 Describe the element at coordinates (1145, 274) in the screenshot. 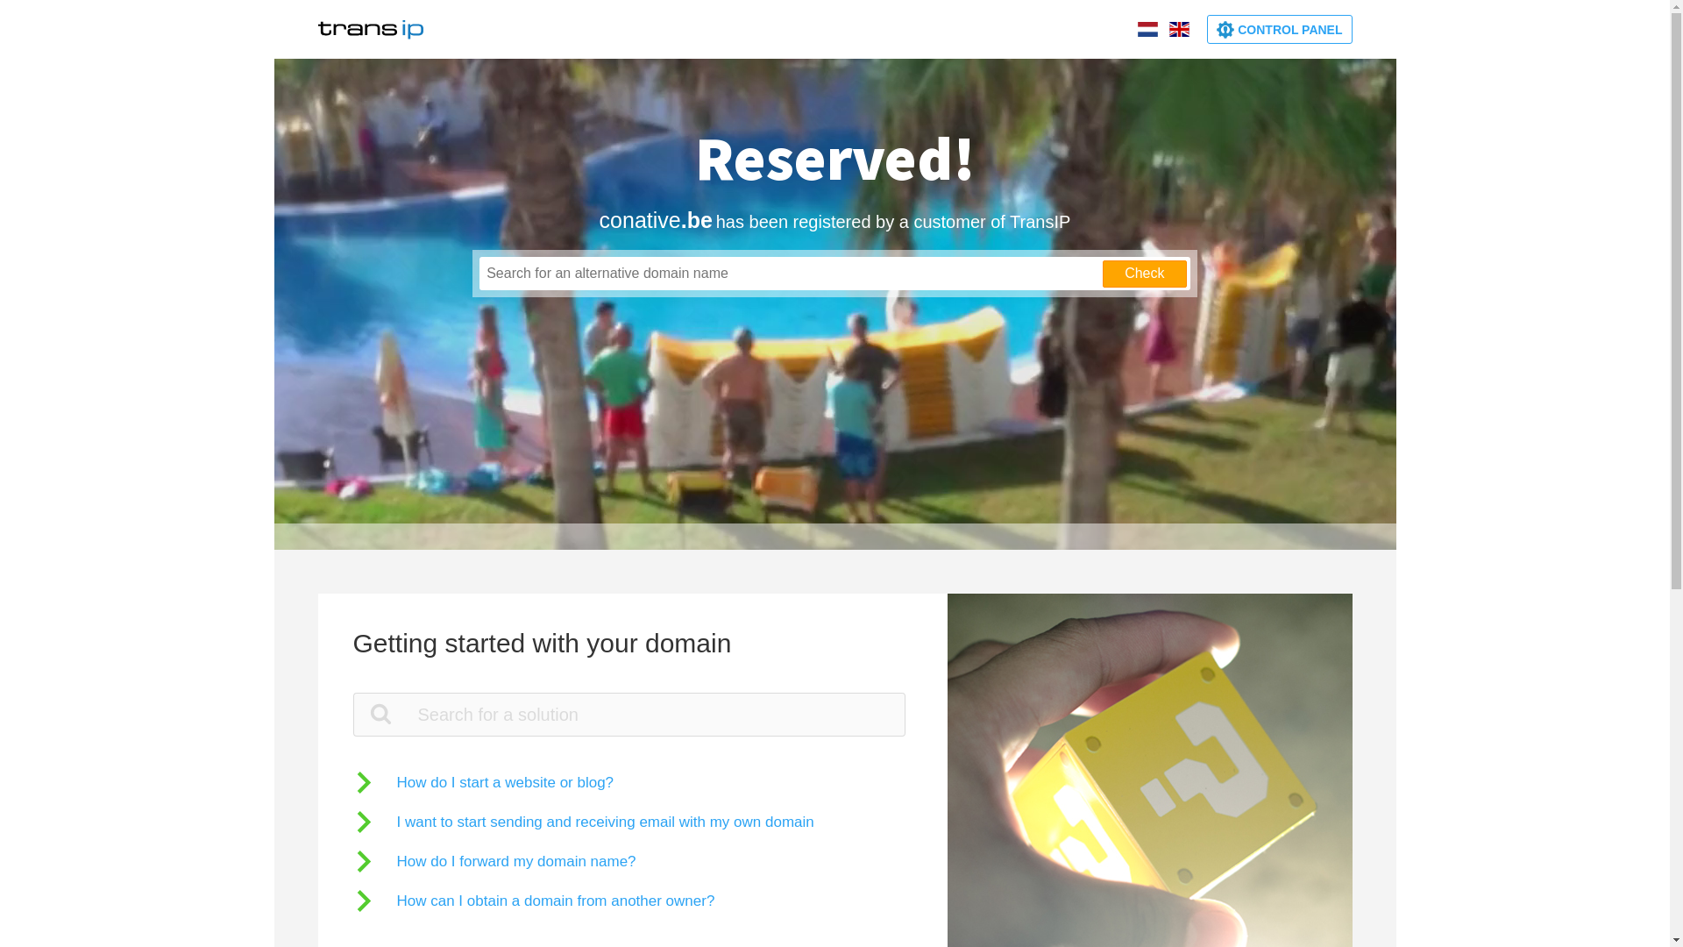

I see `Check` at that location.